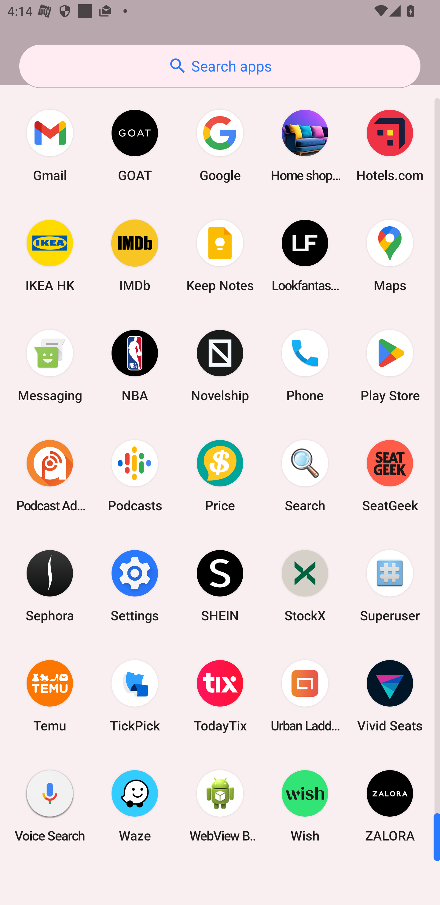  I want to click on Google, so click(220, 146).